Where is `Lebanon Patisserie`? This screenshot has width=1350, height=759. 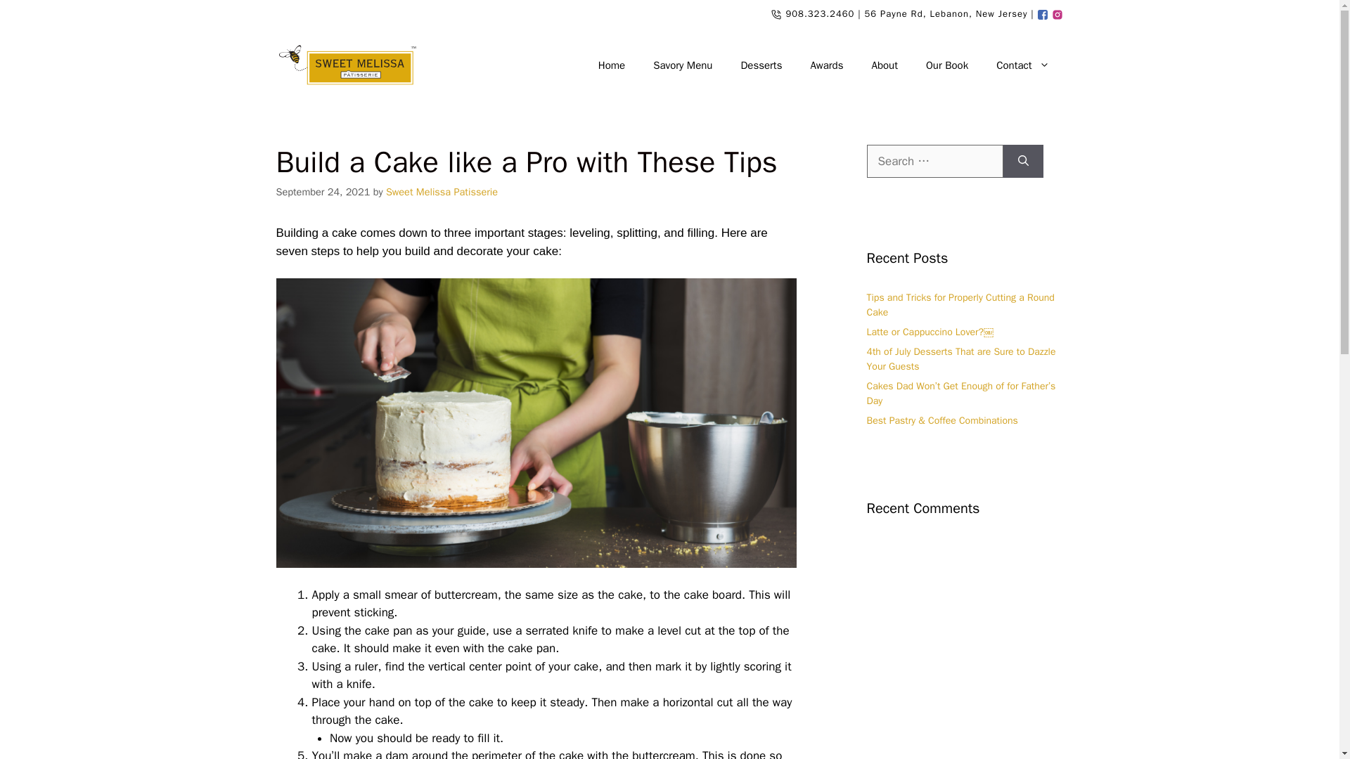
Lebanon Patisserie is located at coordinates (1022, 65).